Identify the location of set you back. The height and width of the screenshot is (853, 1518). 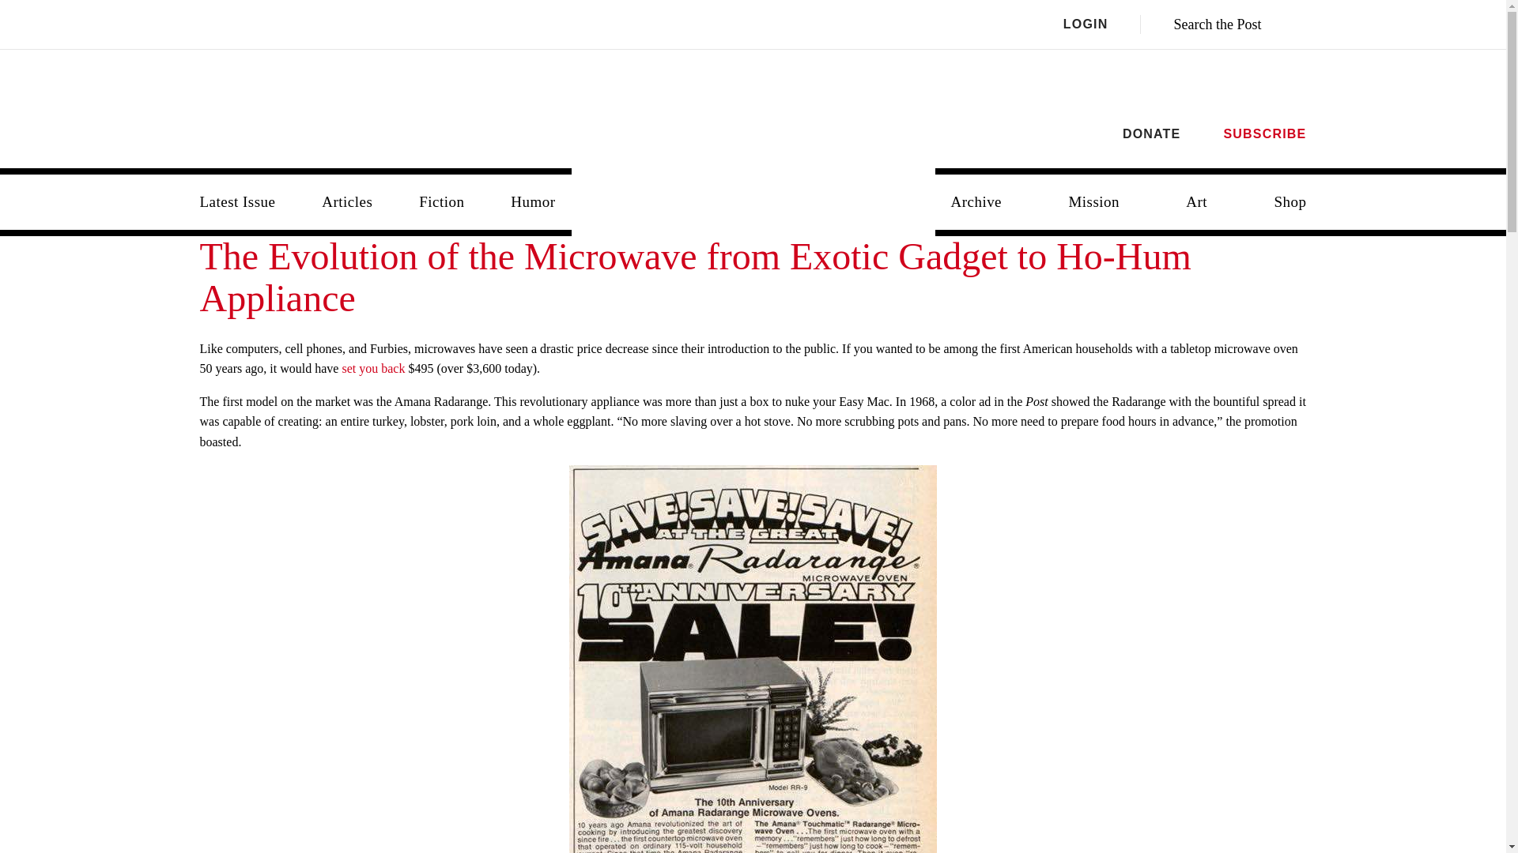
(373, 368).